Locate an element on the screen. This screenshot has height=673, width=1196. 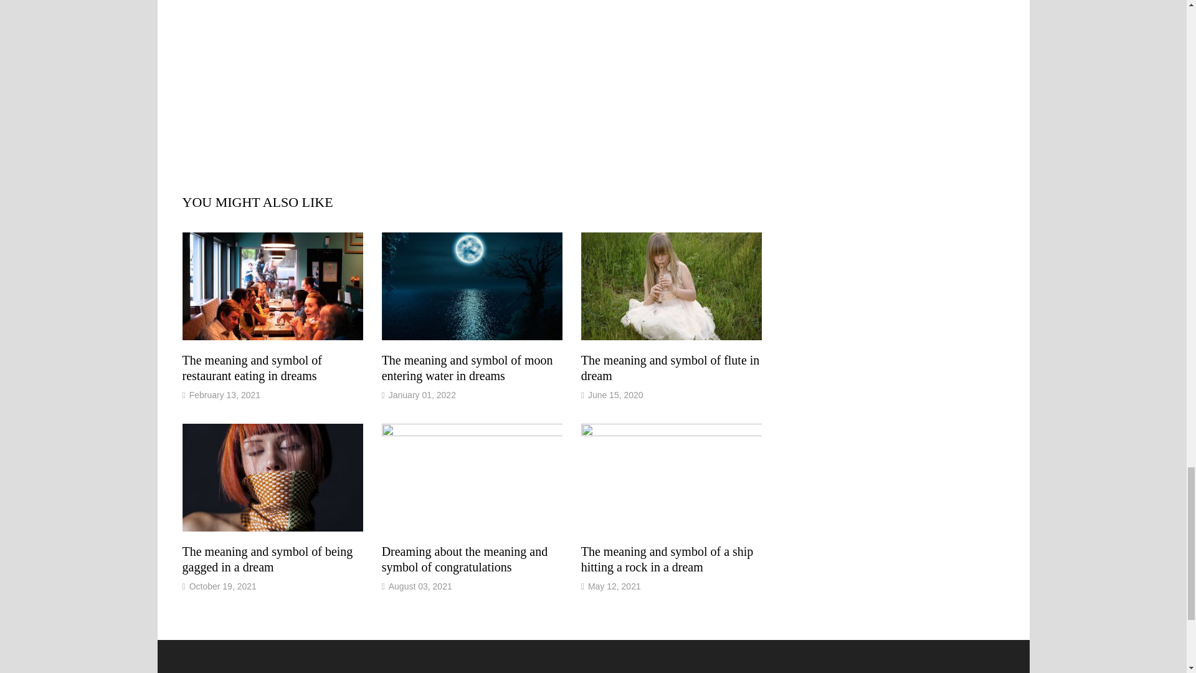
October 19, 2021 is located at coordinates (223, 586).